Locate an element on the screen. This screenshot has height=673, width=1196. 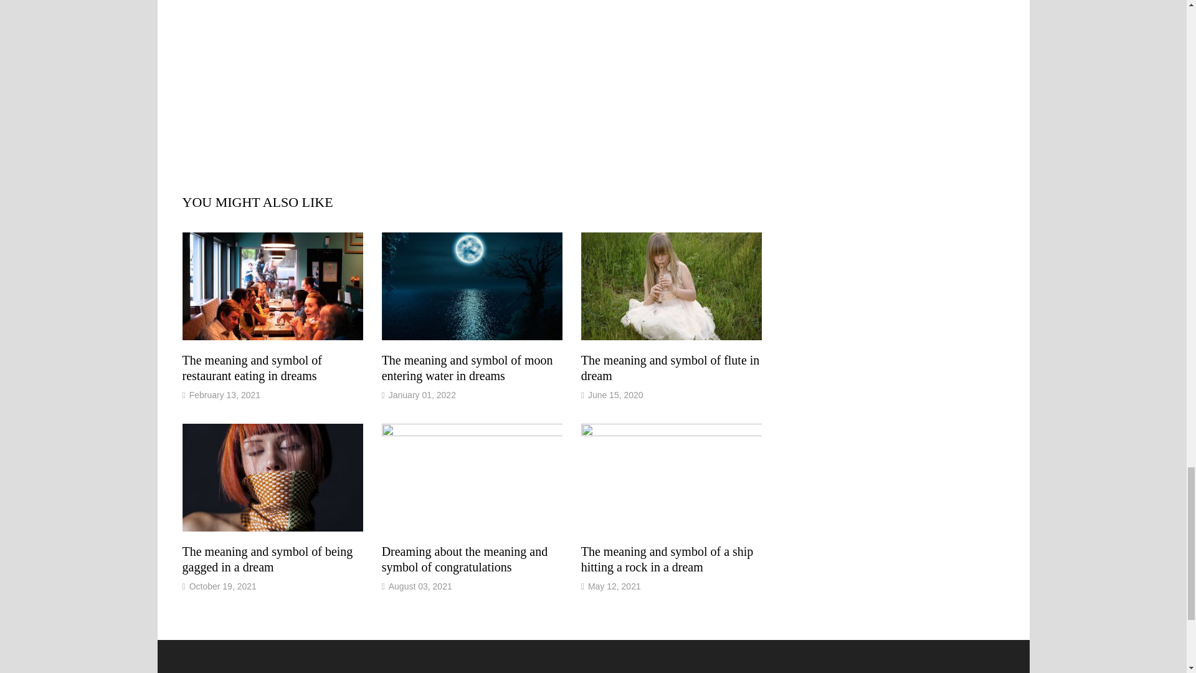
October 19, 2021 is located at coordinates (223, 586).